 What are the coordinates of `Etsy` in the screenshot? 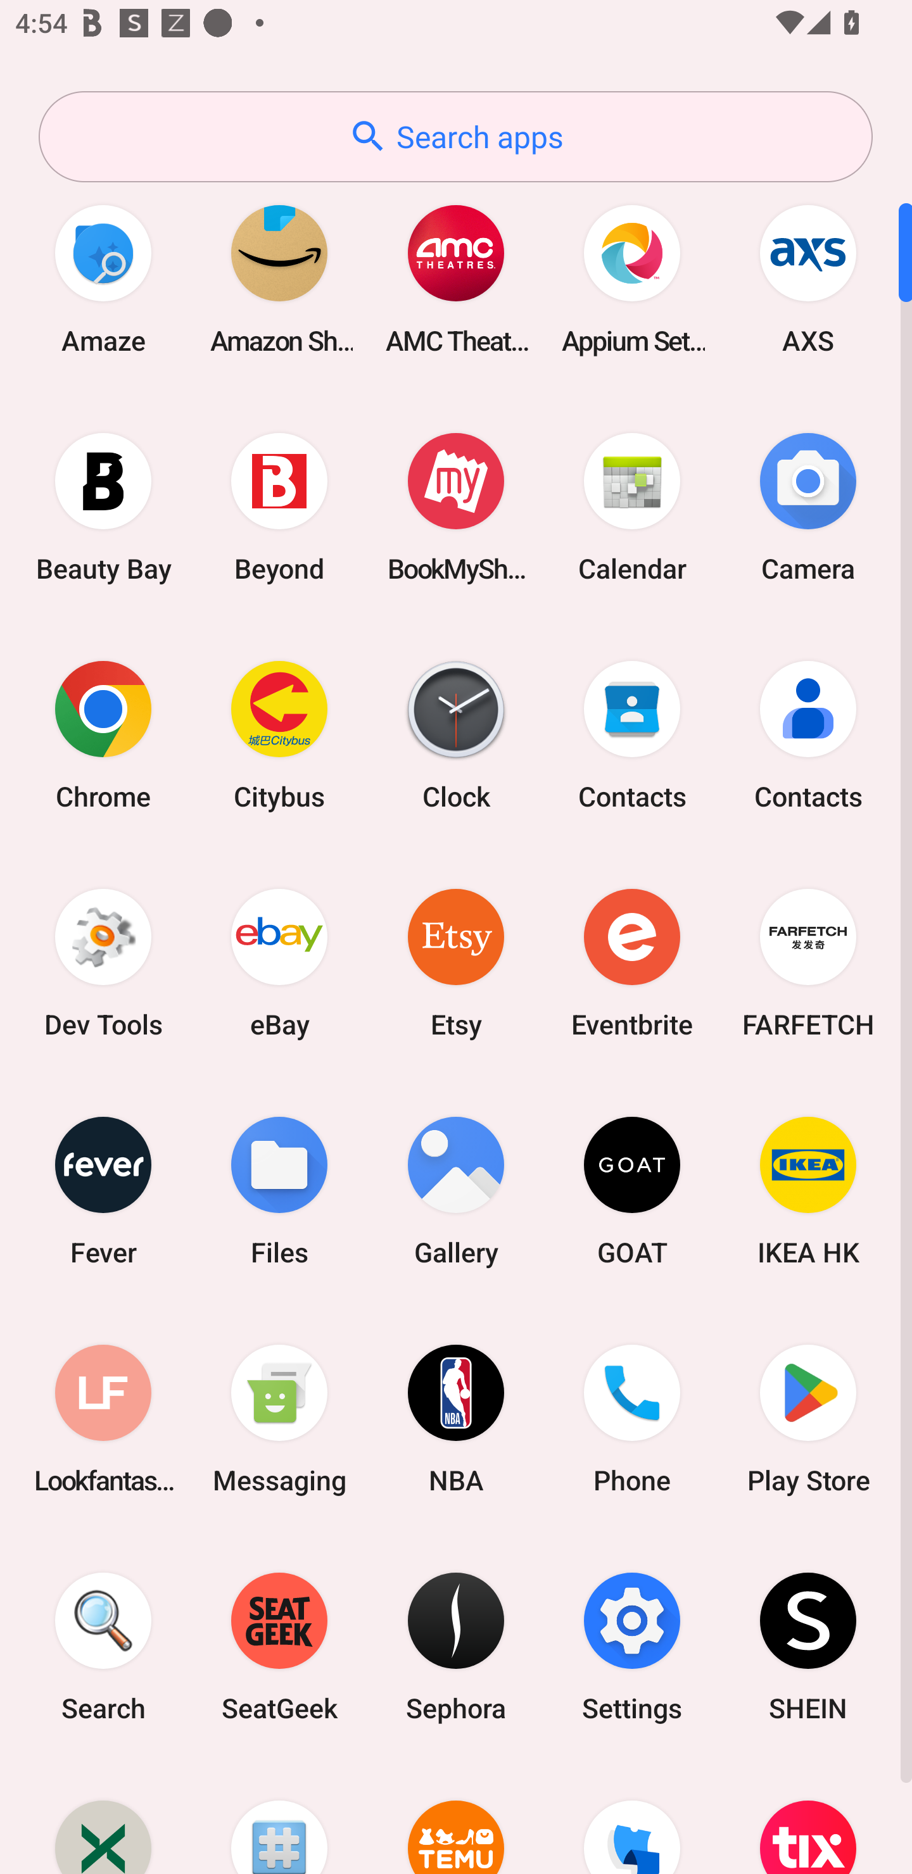 It's located at (456, 962).